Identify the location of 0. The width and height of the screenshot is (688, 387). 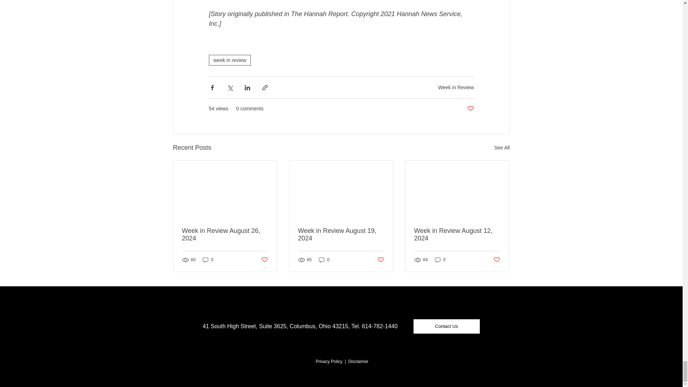
(208, 260).